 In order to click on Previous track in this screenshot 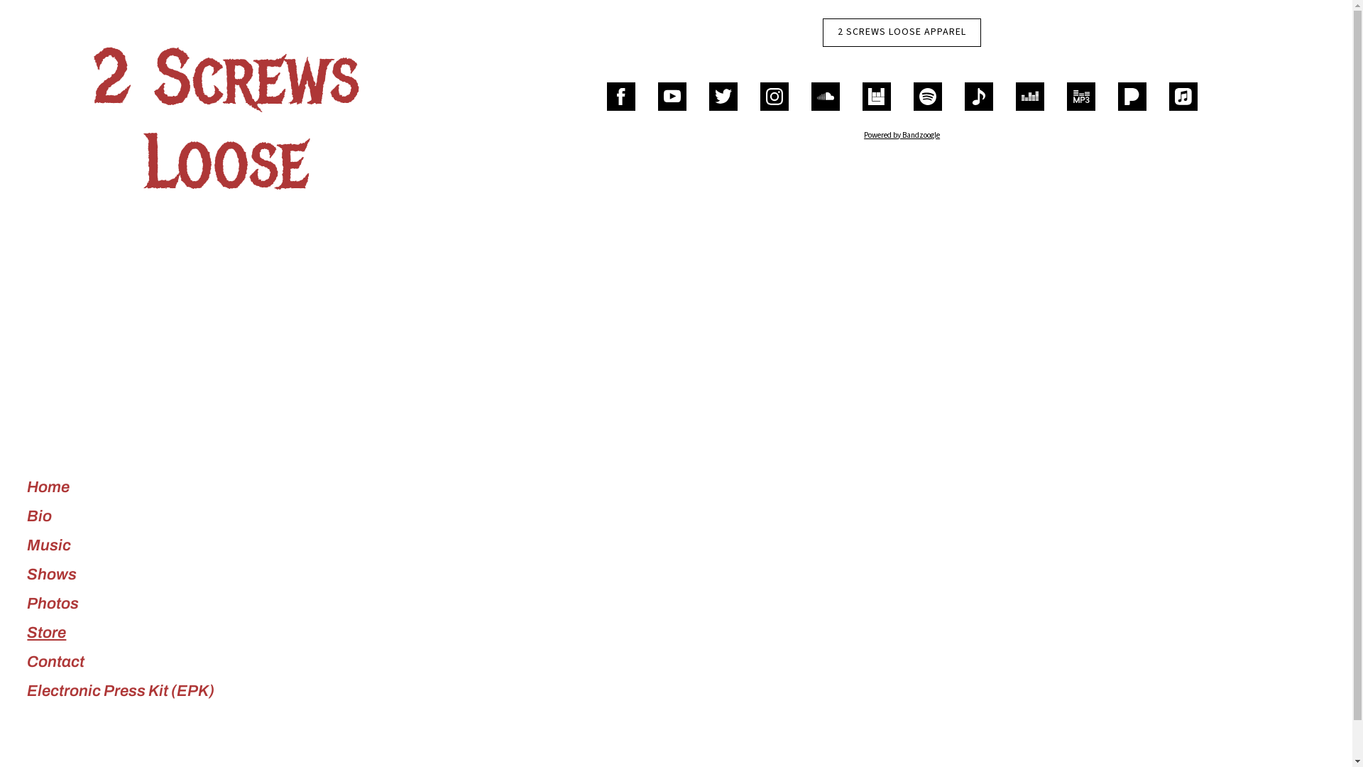, I will do `click(402, 729)`.